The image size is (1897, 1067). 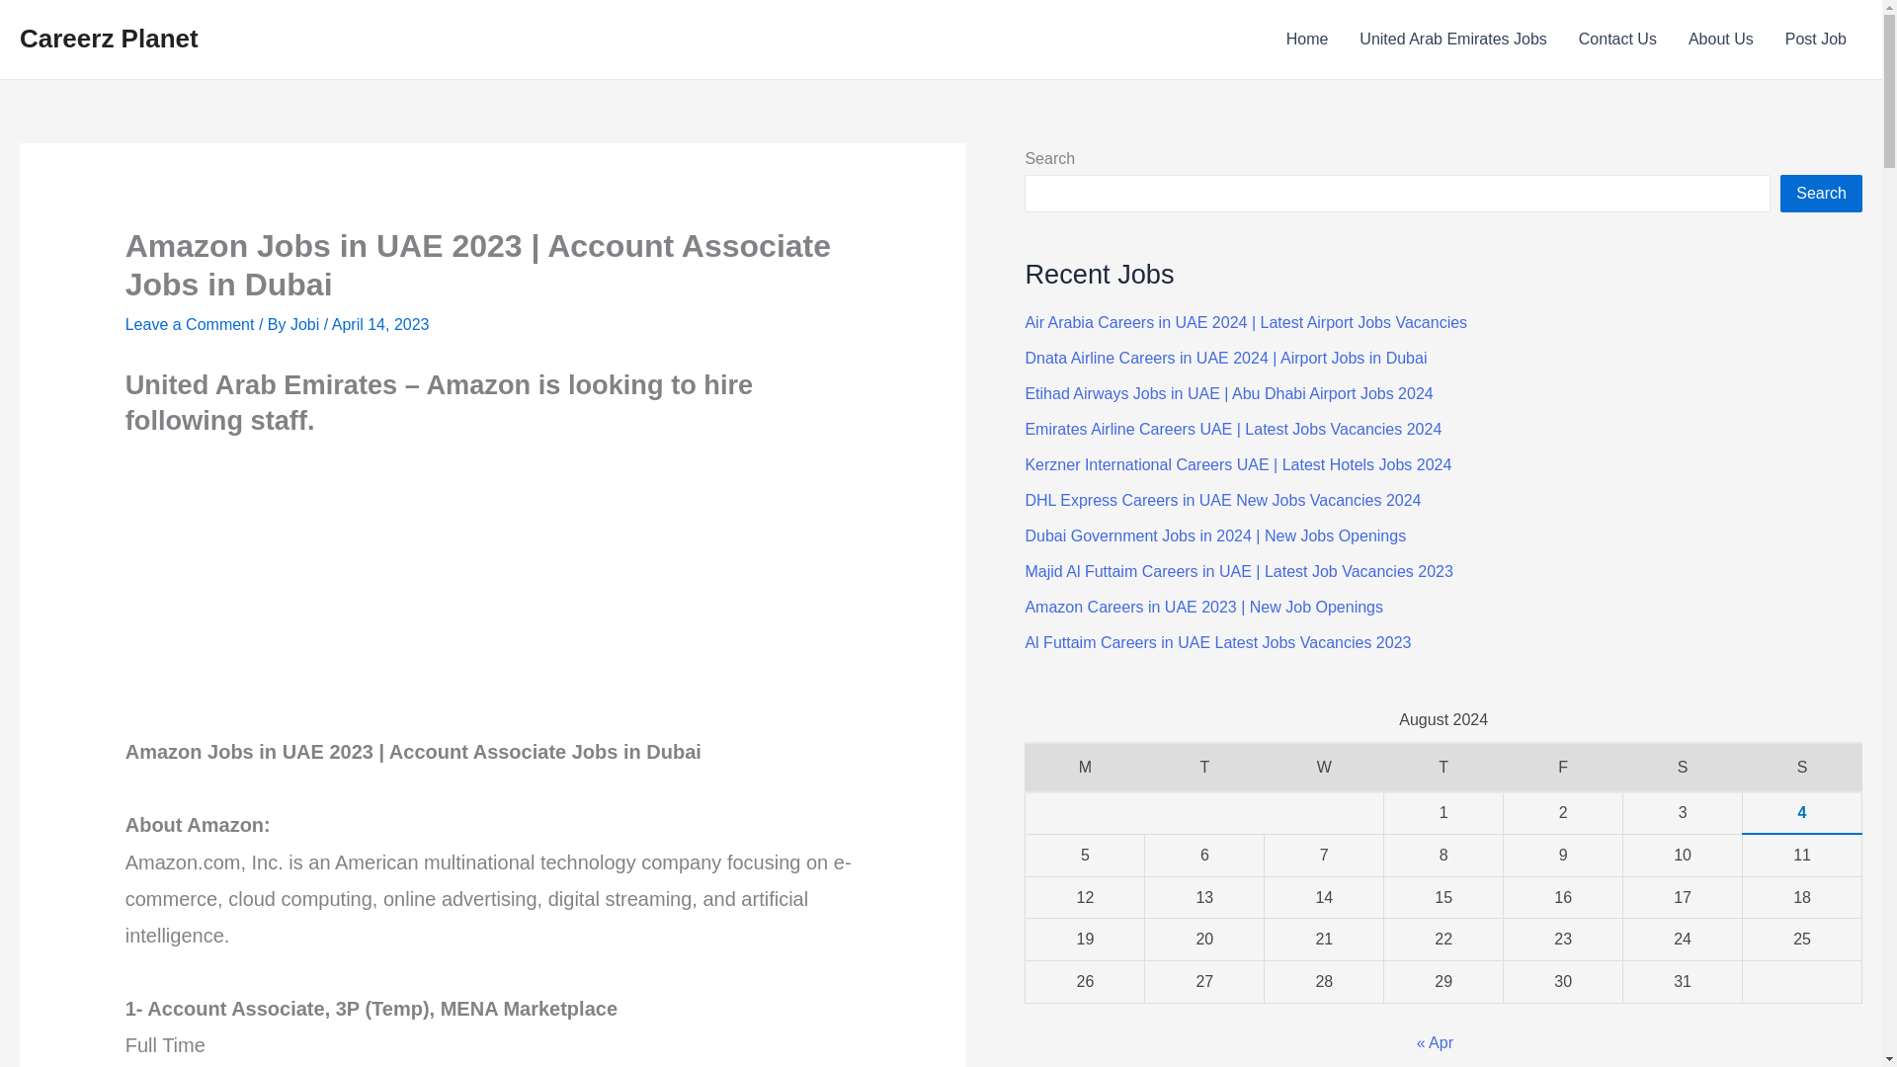 What do you see at coordinates (306, 324) in the screenshot?
I see `Jobi` at bounding box center [306, 324].